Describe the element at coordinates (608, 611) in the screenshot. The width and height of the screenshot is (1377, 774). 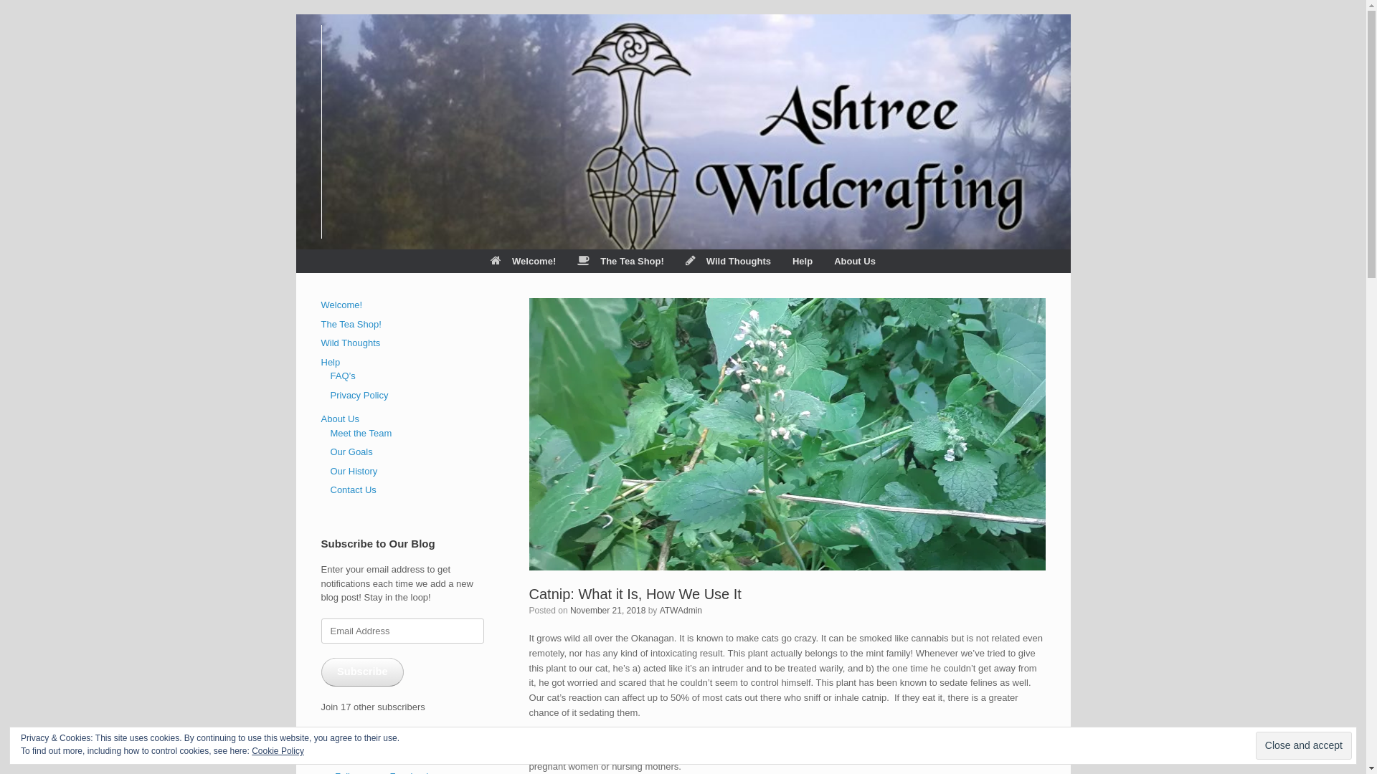
I see `November 21, 2018` at that location.